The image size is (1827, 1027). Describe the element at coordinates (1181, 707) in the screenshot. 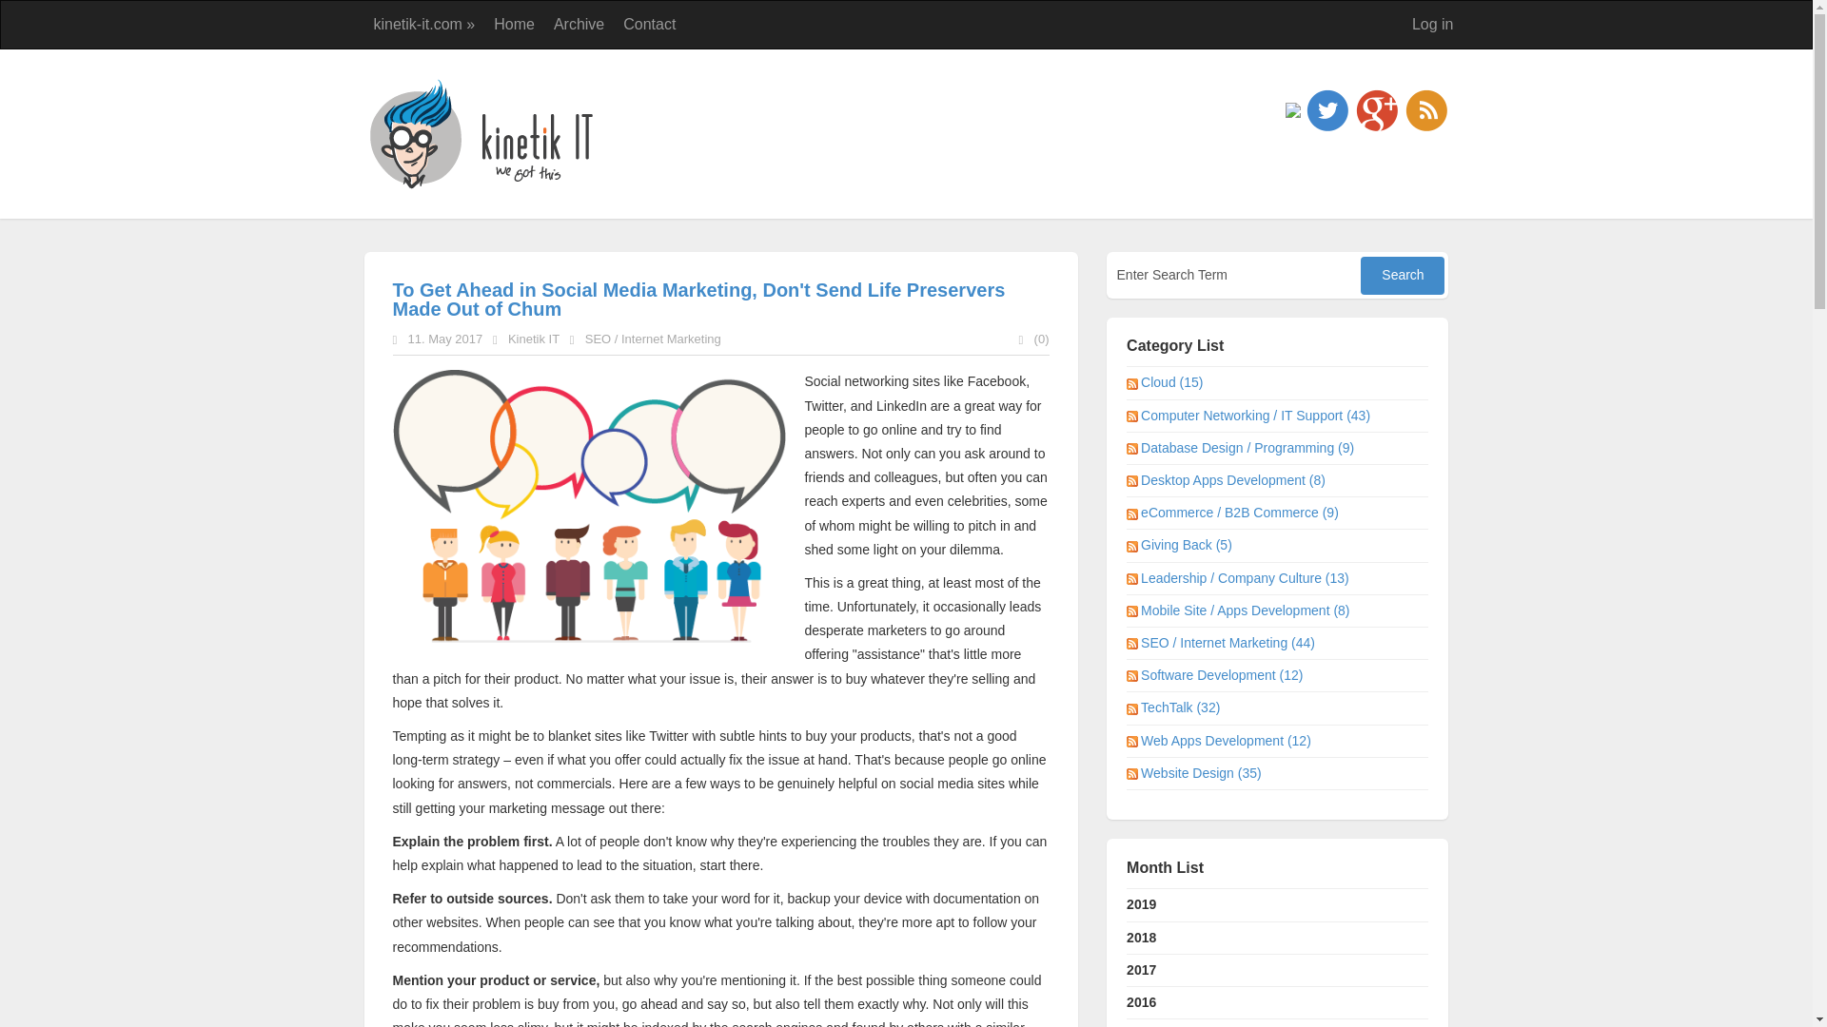

I see `Category: TechTalk` at that location.